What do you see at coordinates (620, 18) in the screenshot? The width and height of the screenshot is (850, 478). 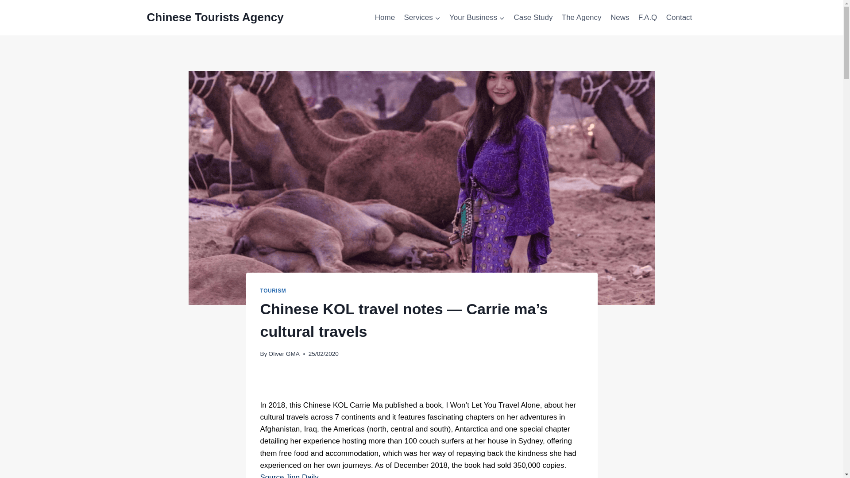 I see `News` at bounding box center [620, 18].